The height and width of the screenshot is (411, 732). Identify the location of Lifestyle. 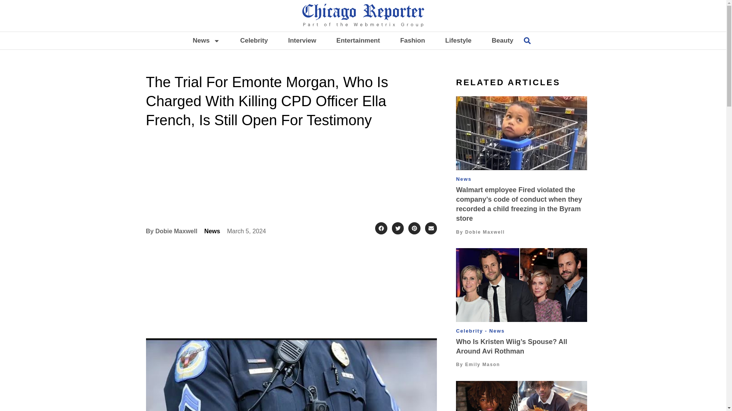
(458, 40).